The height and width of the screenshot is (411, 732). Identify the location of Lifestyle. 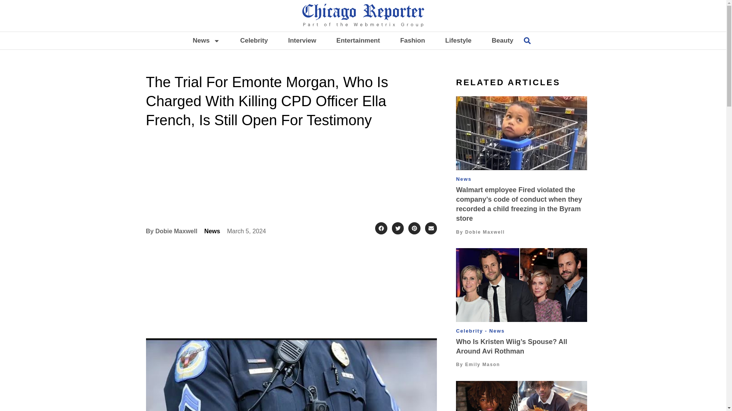
(458, 40).